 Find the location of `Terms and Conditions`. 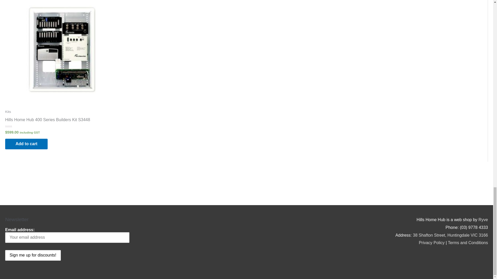

Terms and Conditions is located at coordinates (468, 243).